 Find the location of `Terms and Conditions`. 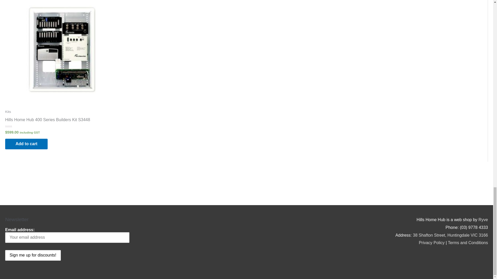

Terms and Conditions is located at coordinates (468, 243).